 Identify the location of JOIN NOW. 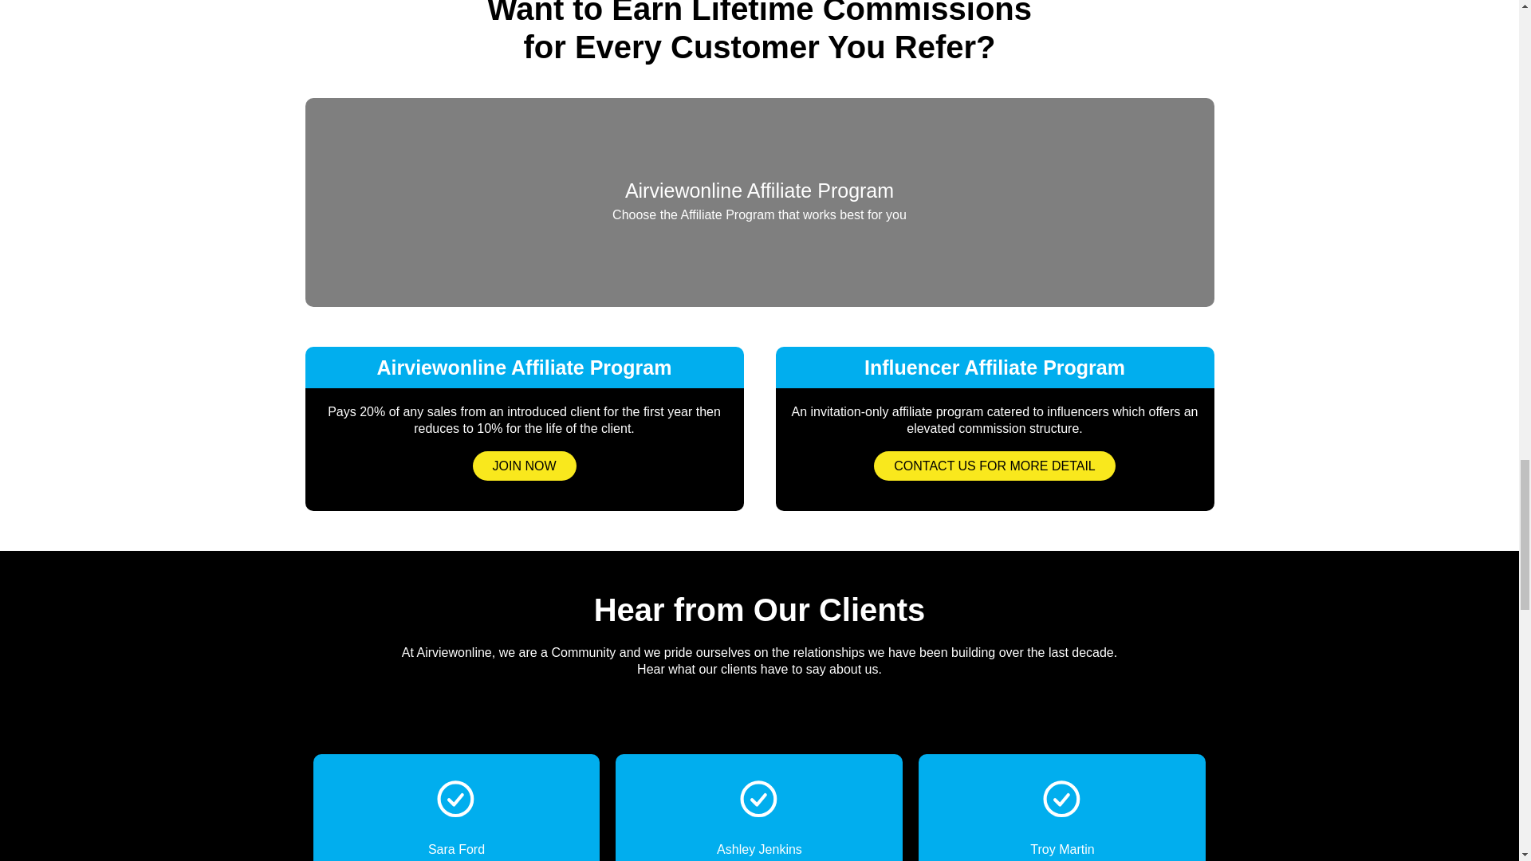
(523, 466).